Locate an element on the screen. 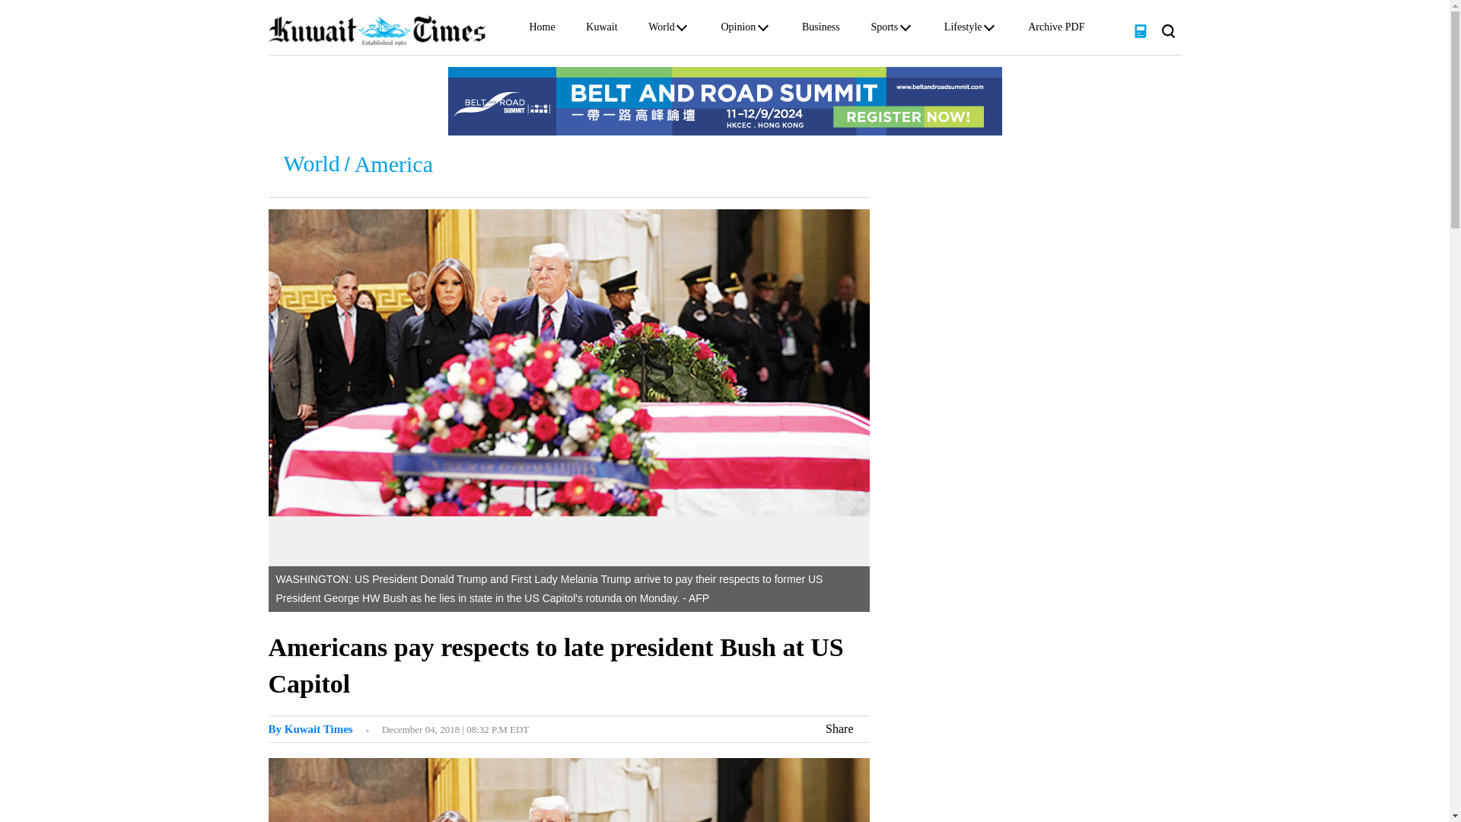  Sports is located at coordinates (884, 30).